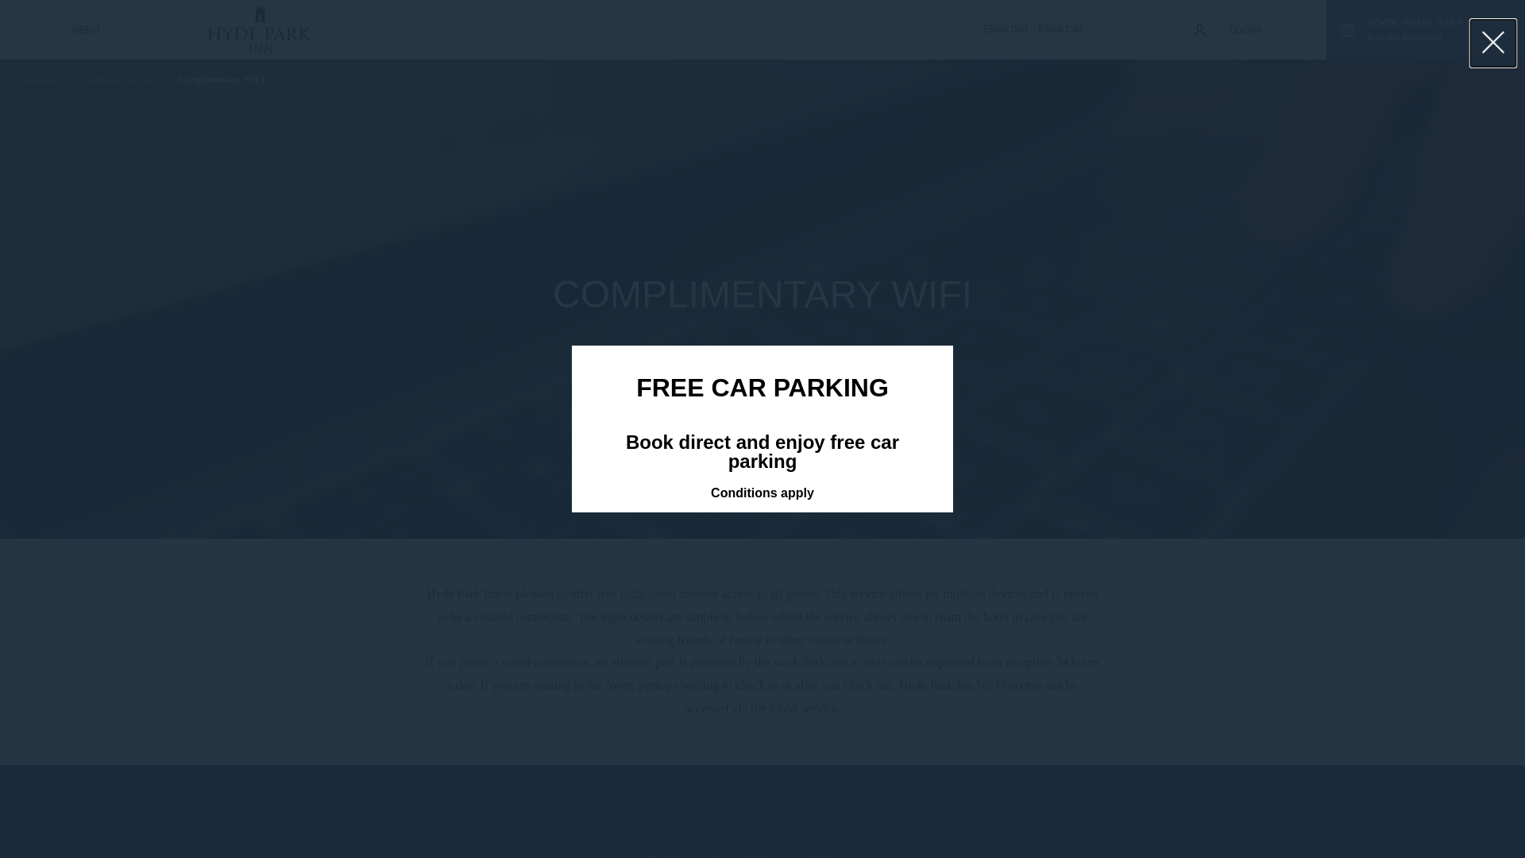  I want to click on  , so click(1469, 56).